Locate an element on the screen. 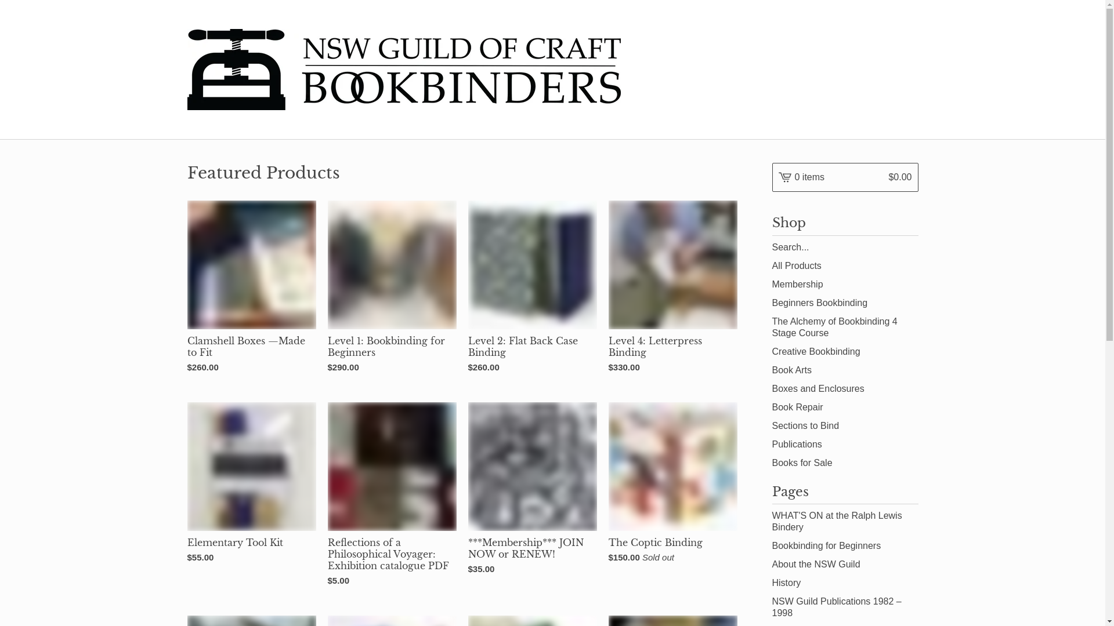  Publications is located at coordinates (845, 445).